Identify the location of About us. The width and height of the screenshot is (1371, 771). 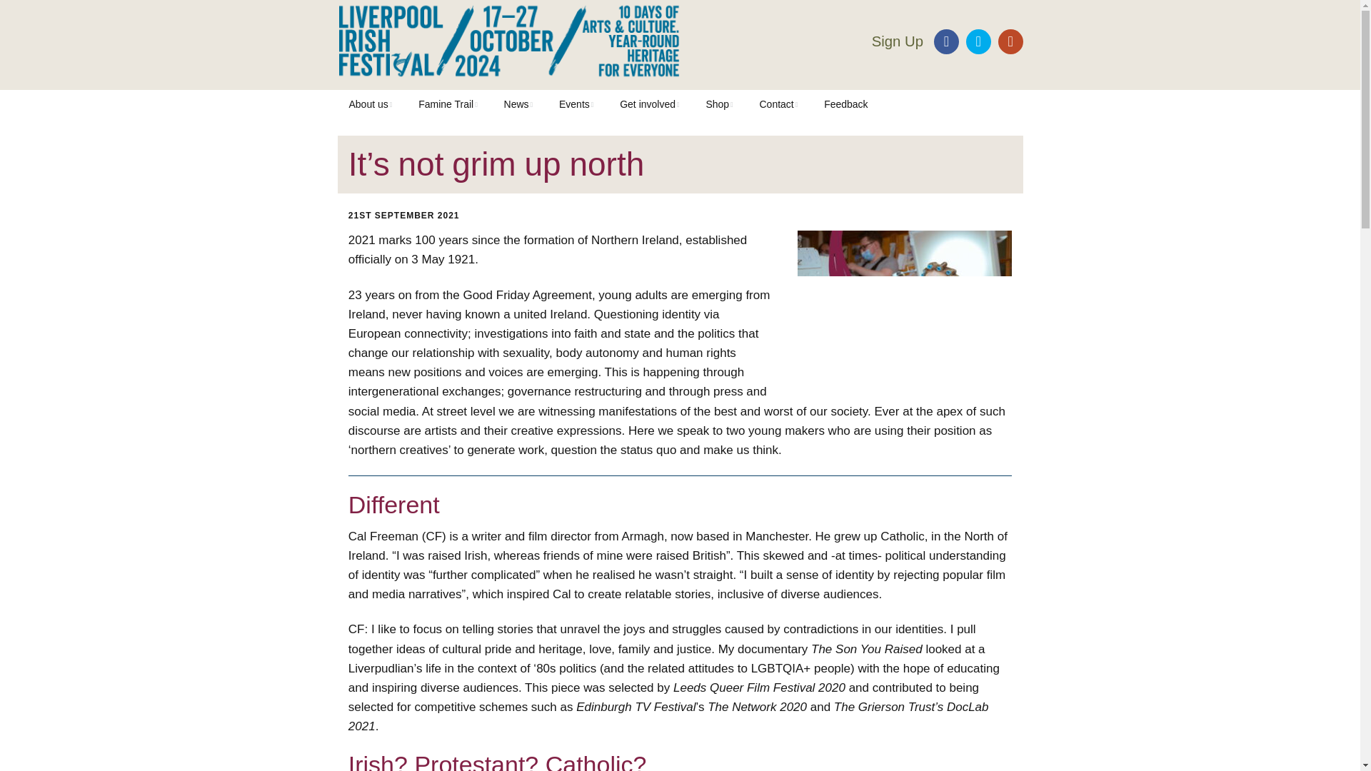
(370, 105).